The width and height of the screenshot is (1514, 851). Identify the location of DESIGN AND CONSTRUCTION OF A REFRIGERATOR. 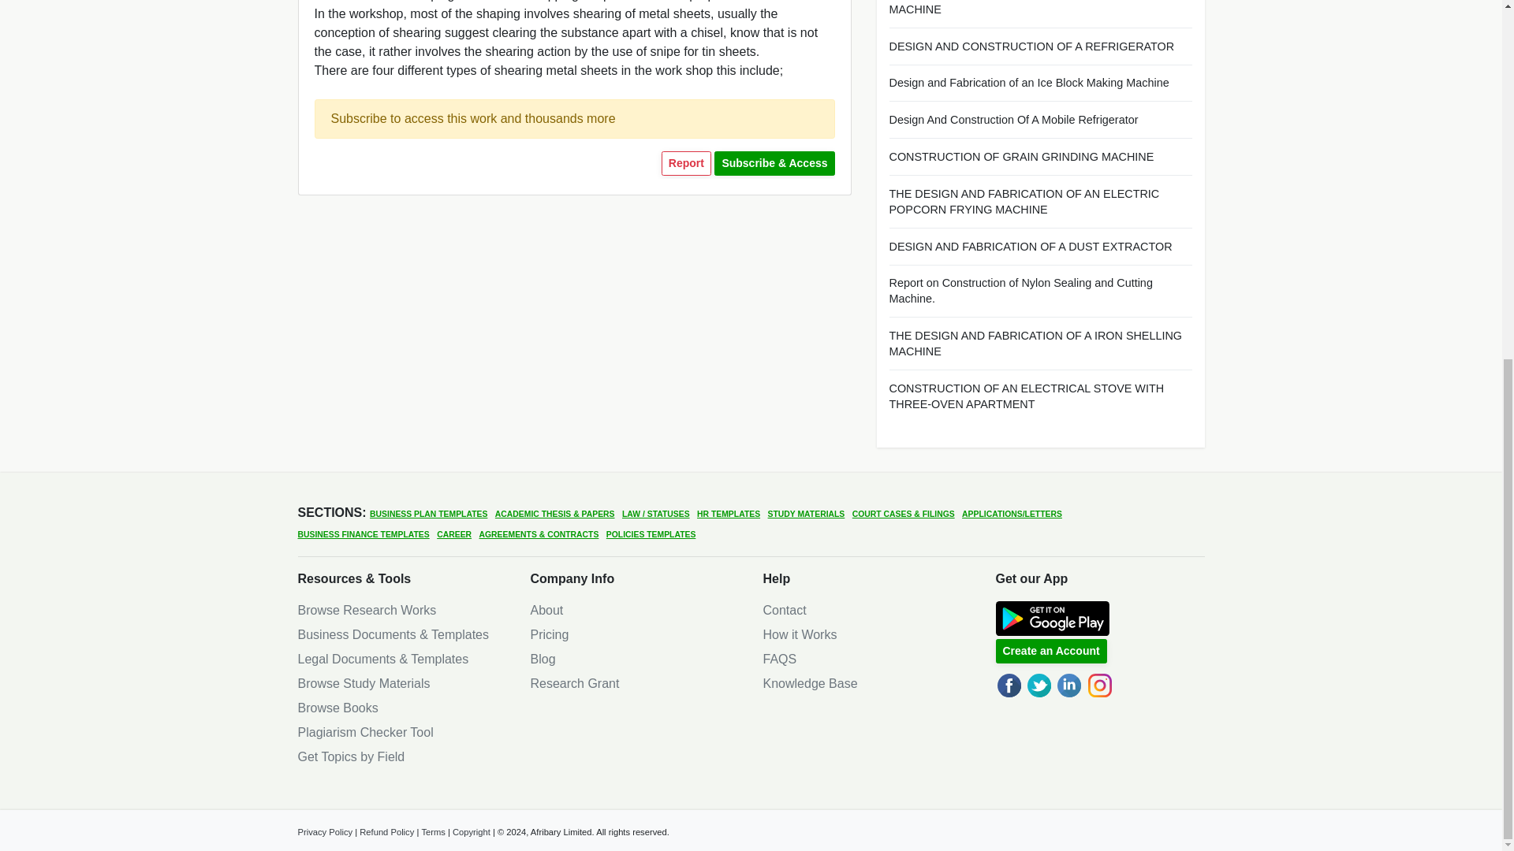
(1041, 46).